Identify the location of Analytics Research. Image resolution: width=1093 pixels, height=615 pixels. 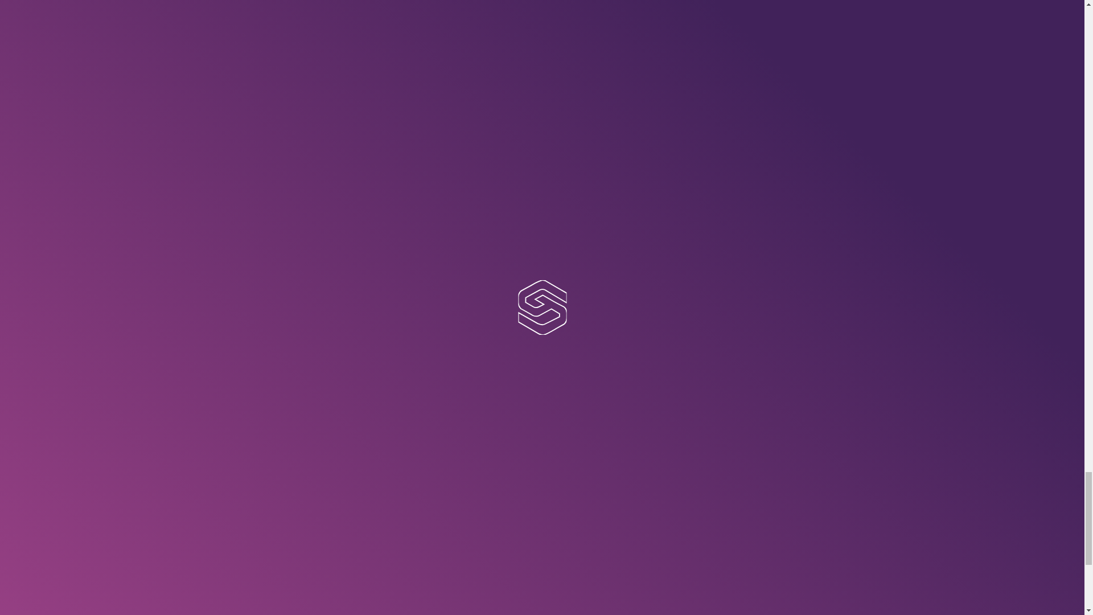
(446, 610).